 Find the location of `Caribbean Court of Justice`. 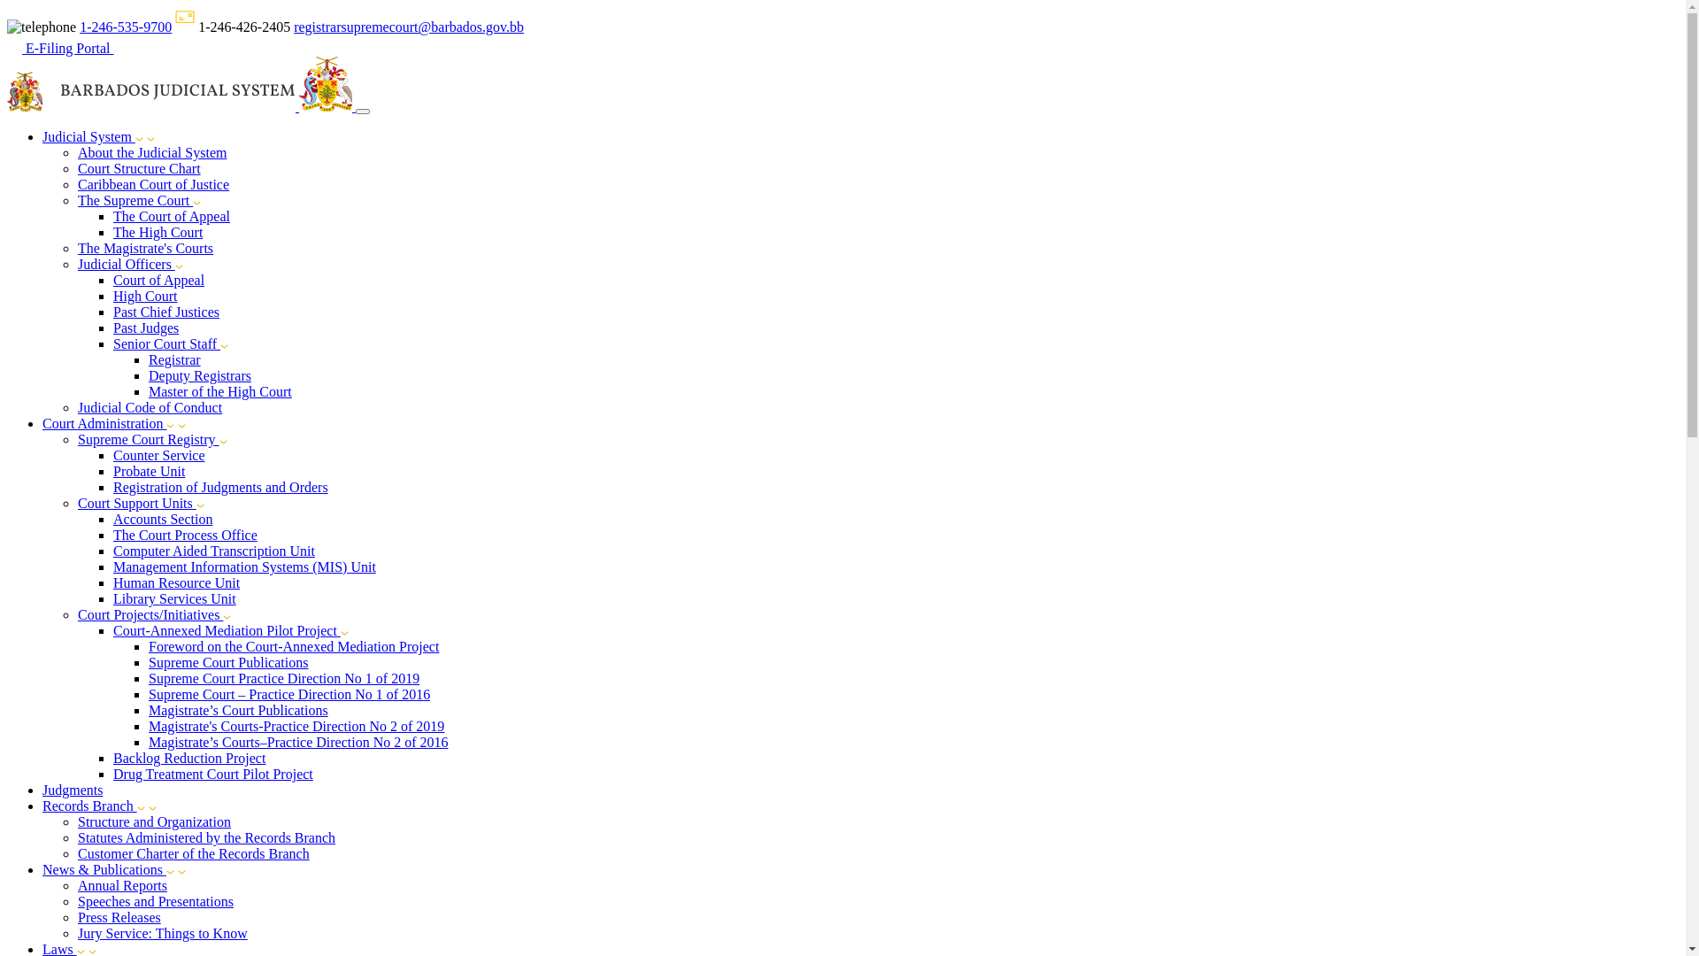

Caribbean Court of Justice is located at coordinates (154, 184).